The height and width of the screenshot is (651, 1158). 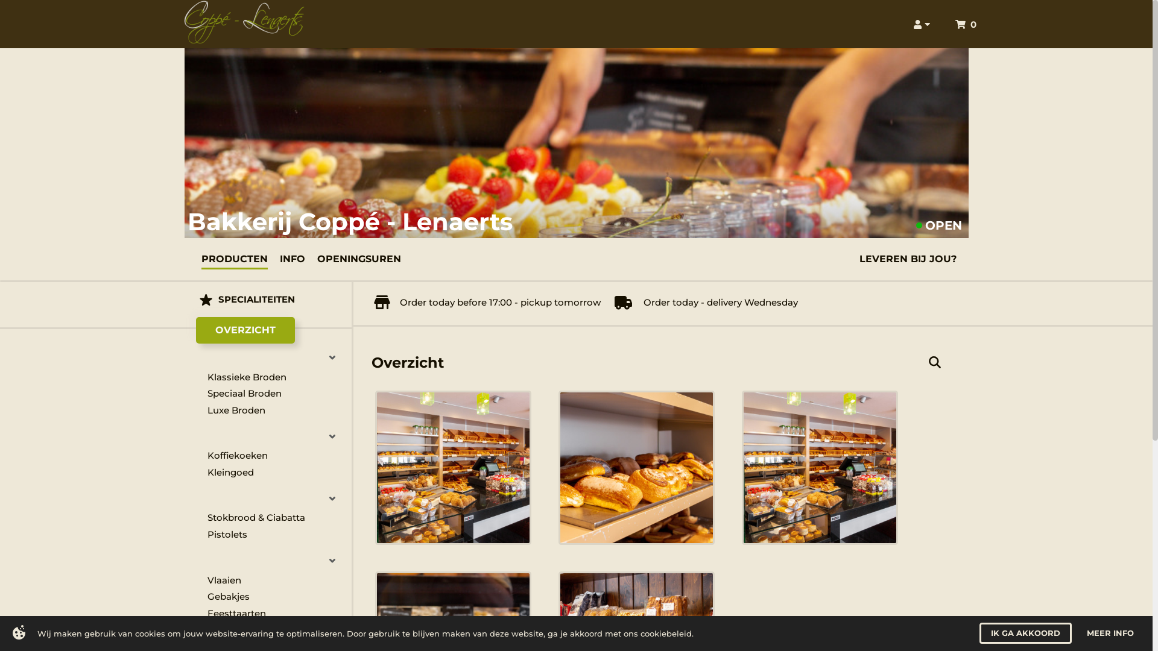 What do you see at coordinates (276, 394) in the screenshot?
I see `Speciaal Broden` at bounding box center [276, 394].